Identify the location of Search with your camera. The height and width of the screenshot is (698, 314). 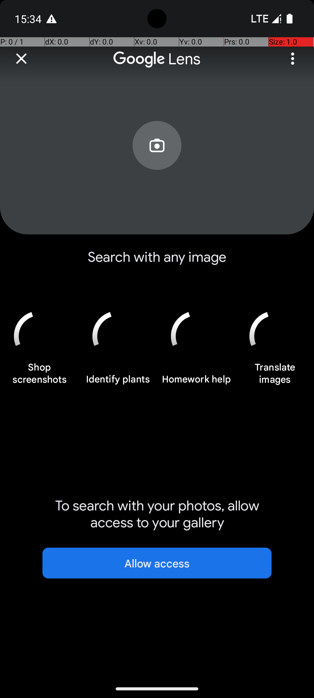
(157, 159).